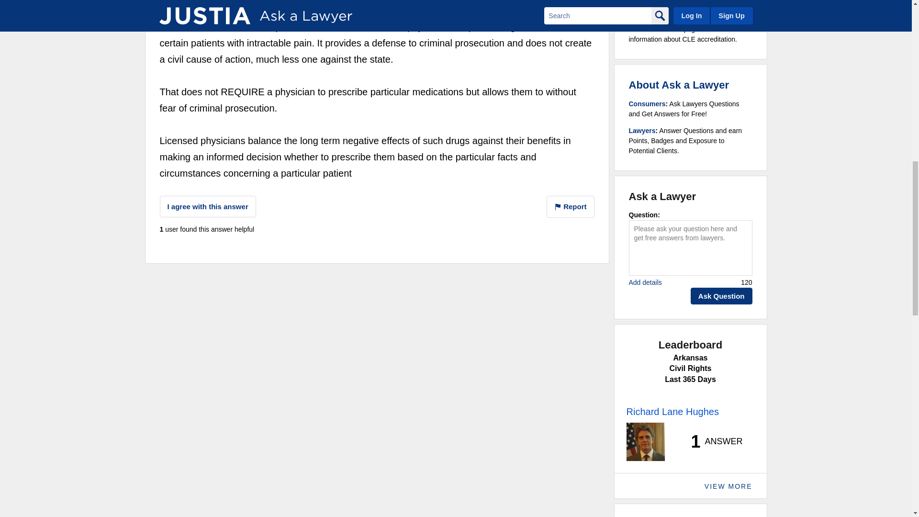 This screenshot has width=919, height=517. I want to click on John Michael Frick, so click(198, 2).